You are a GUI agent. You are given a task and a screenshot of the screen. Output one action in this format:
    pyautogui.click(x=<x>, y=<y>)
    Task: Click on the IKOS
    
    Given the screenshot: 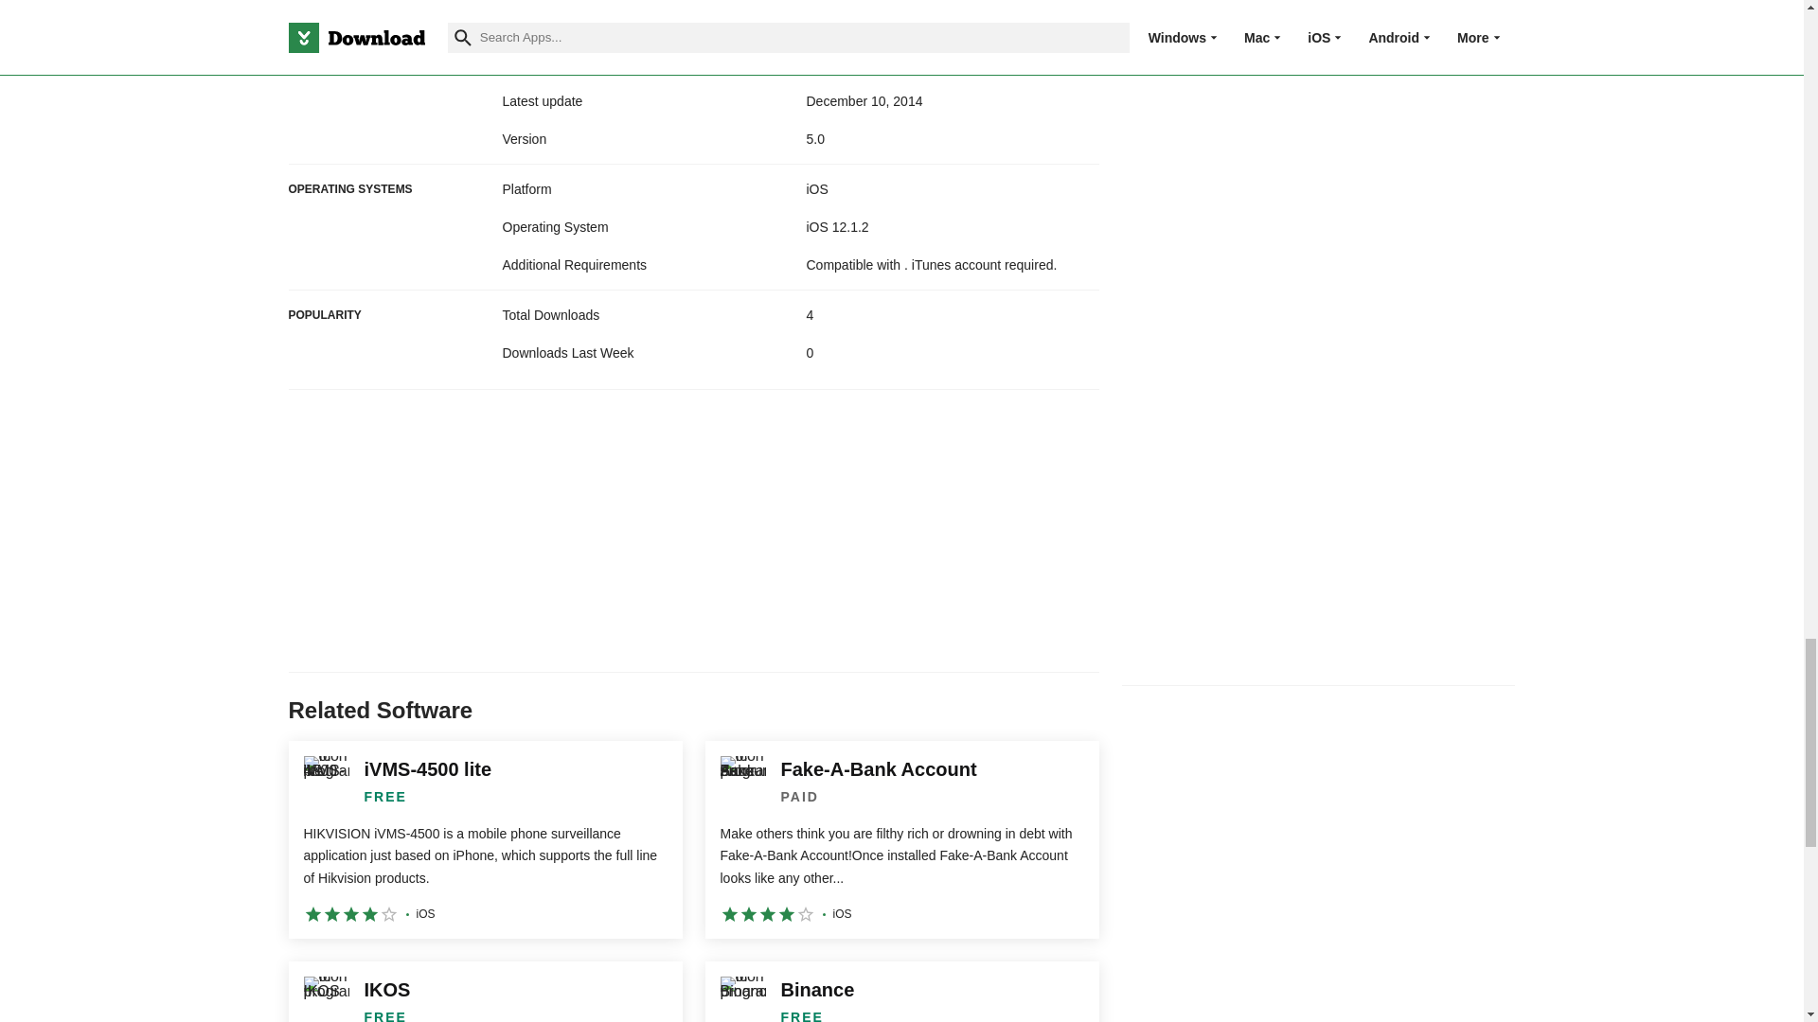 What is the action you would take?
    pyautogui.click(x=485, y=992)
    